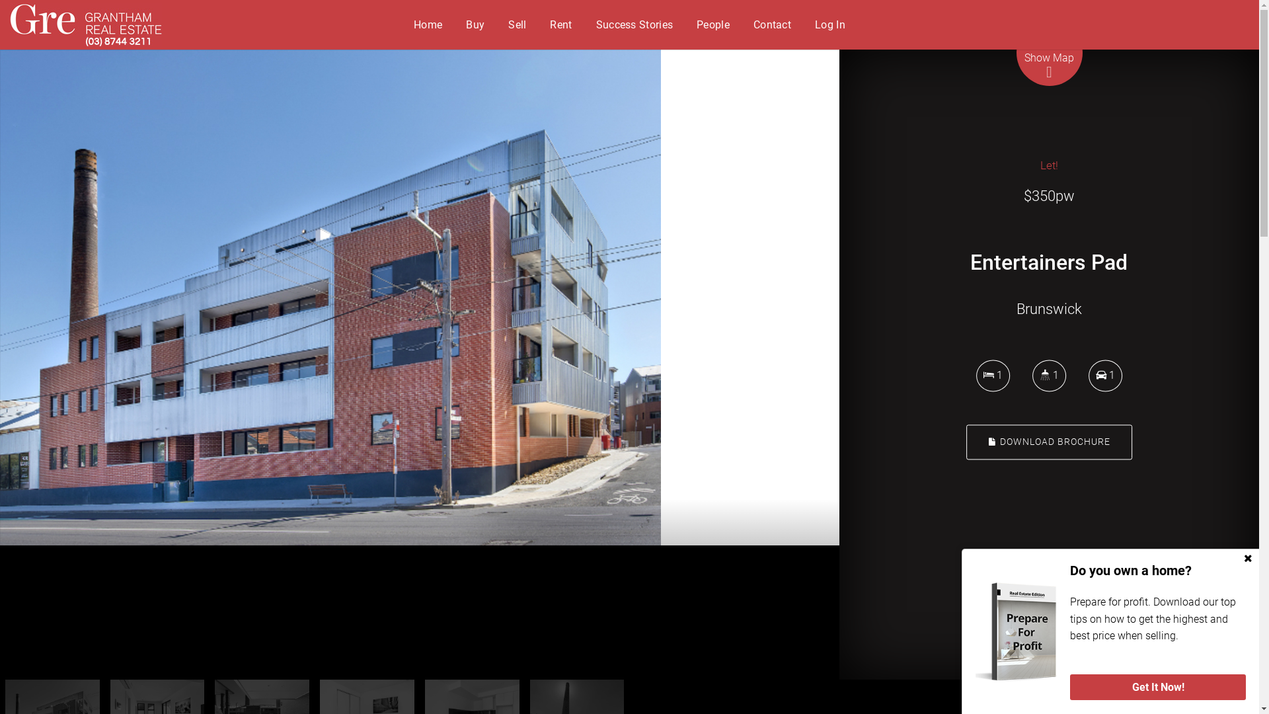 The width and height of the screenshot is (1269, 714). Describe the element at coordinates (772, 25) in the screenshot. I see `Contact` at that location.